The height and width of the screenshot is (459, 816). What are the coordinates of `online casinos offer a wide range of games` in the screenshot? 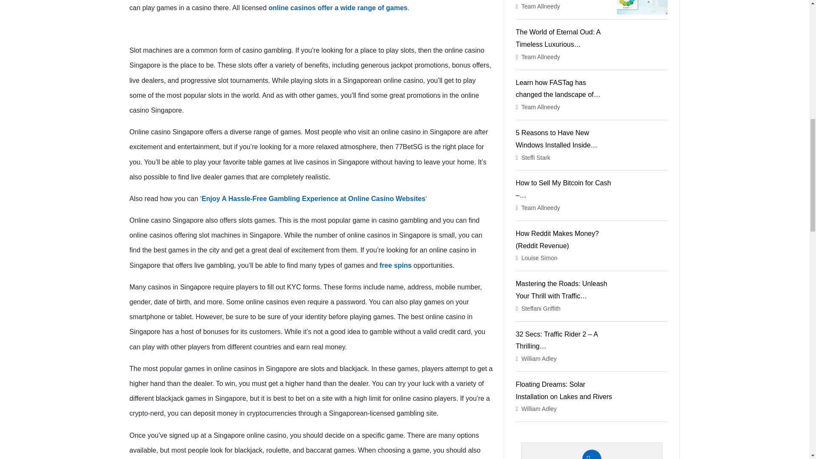 It's located at (337, 8).